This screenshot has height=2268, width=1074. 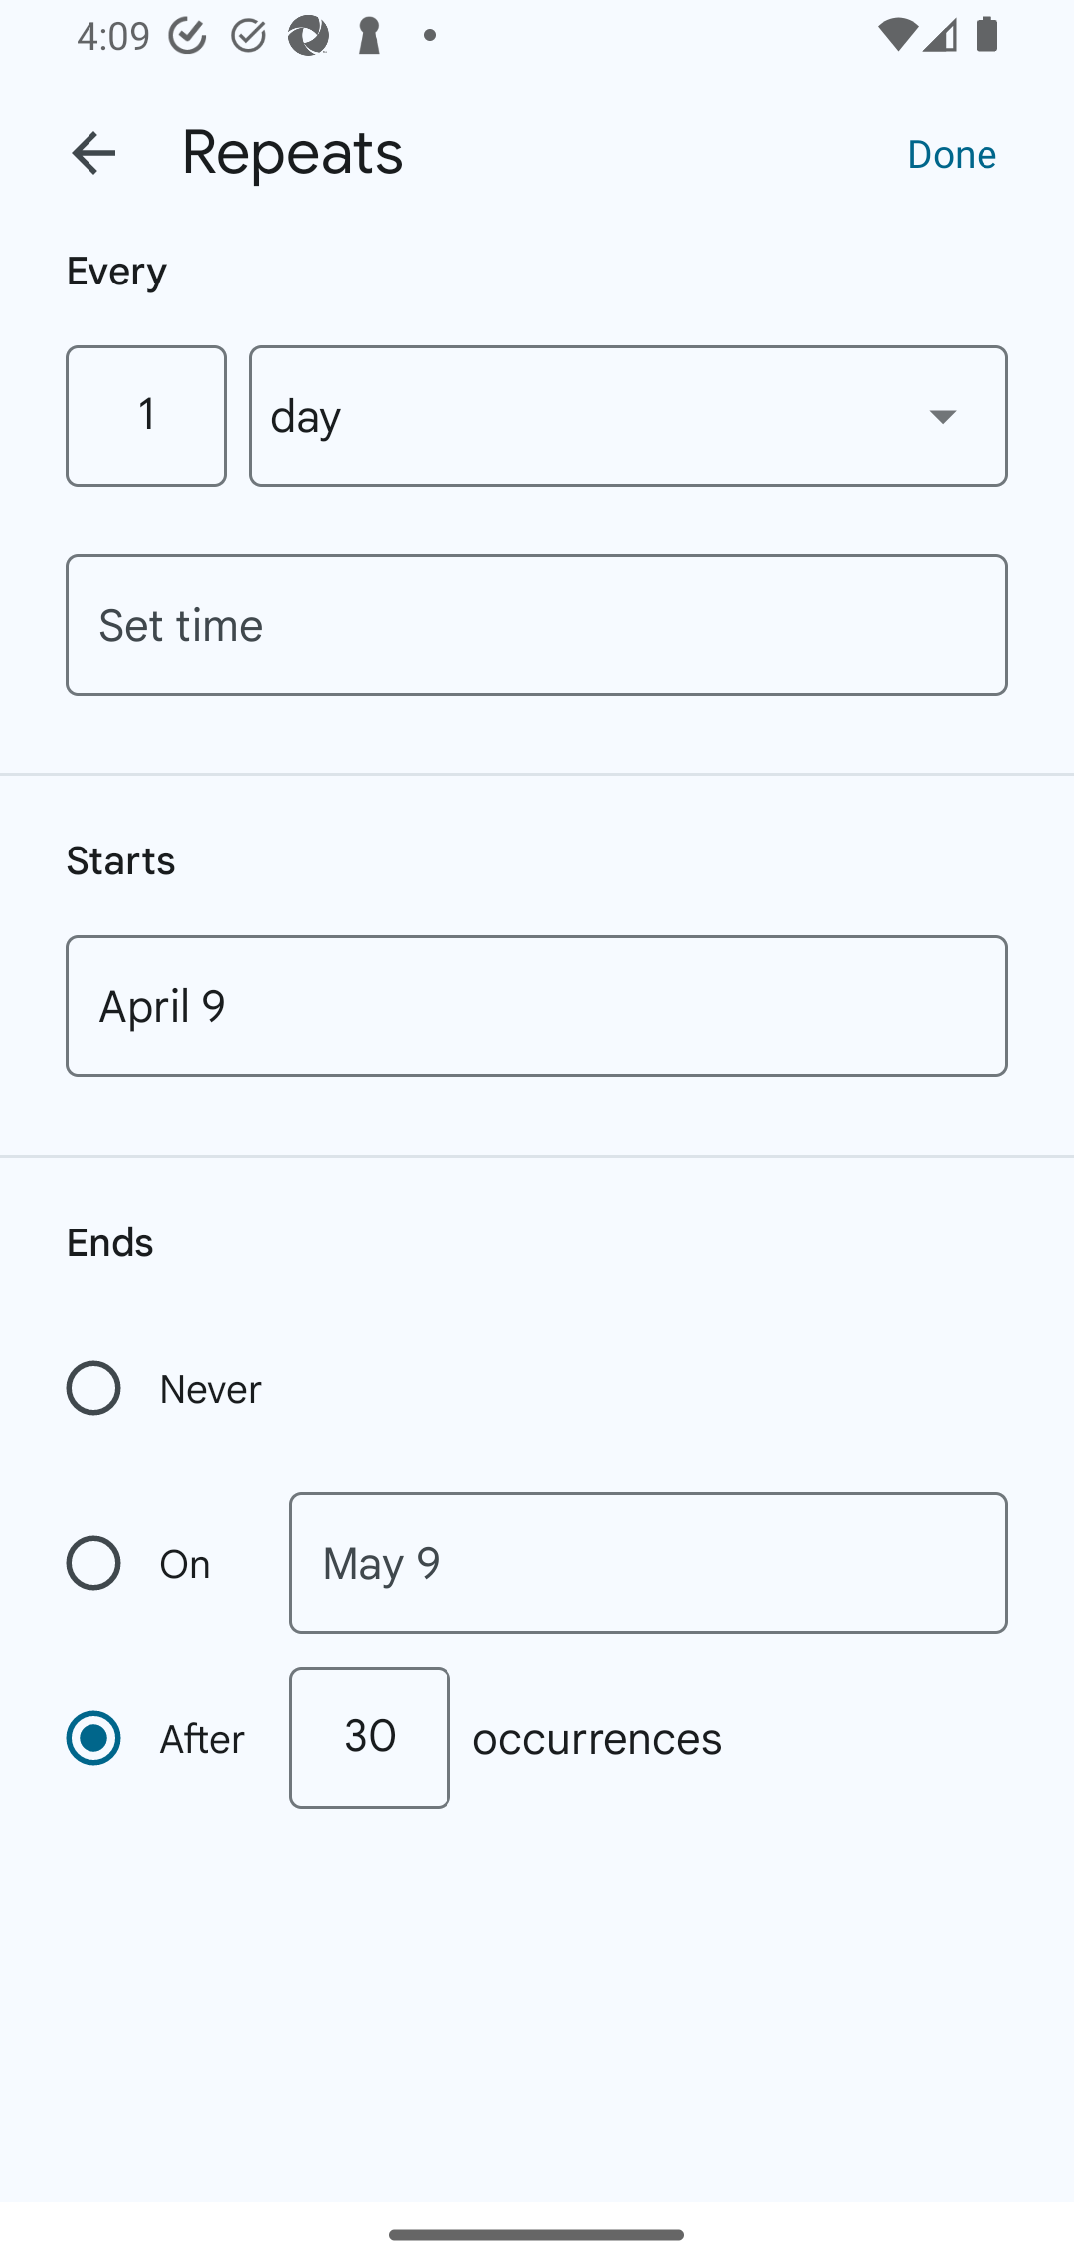 What do you see at coordinates (952, 152) in the screenshot?
I see `Done` at bounding box center [952, 152].